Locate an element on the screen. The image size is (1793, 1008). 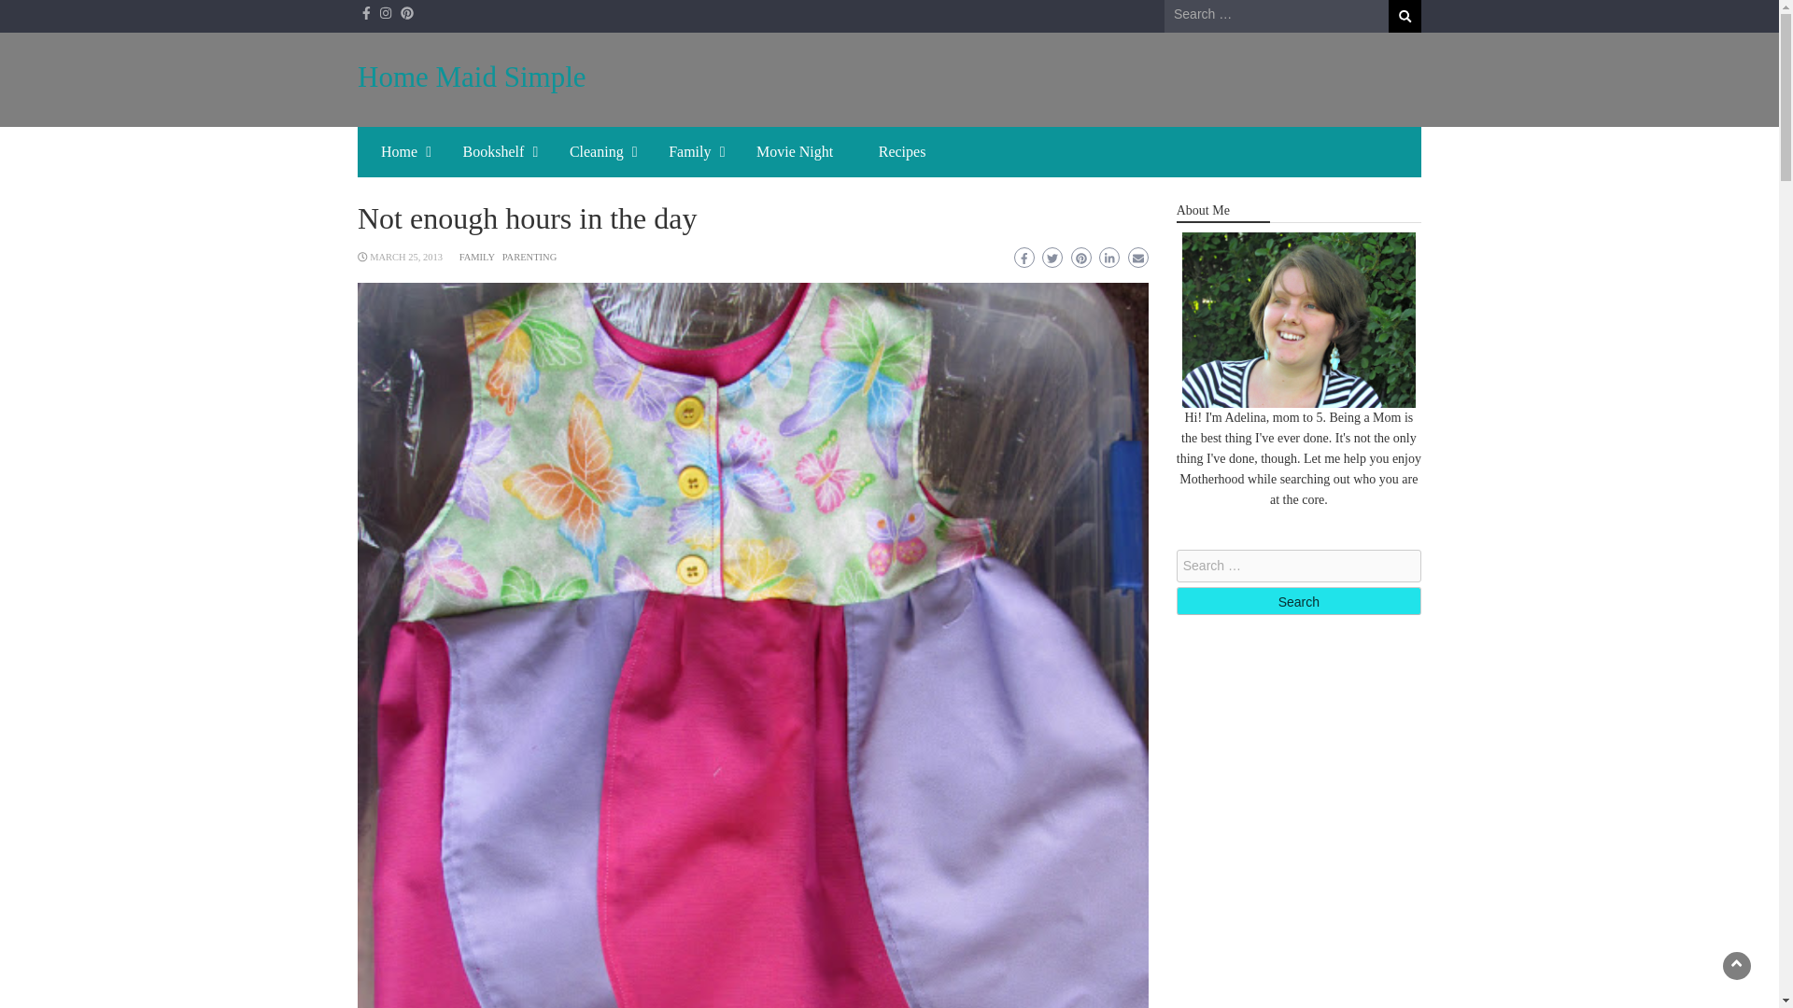
FAMILY is located at coordinates (476, 257).